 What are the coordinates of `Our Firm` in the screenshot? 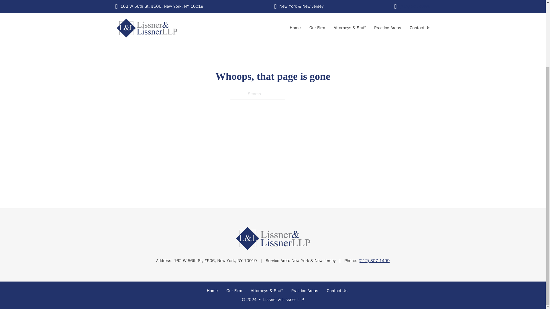 It's located at (234, 291).